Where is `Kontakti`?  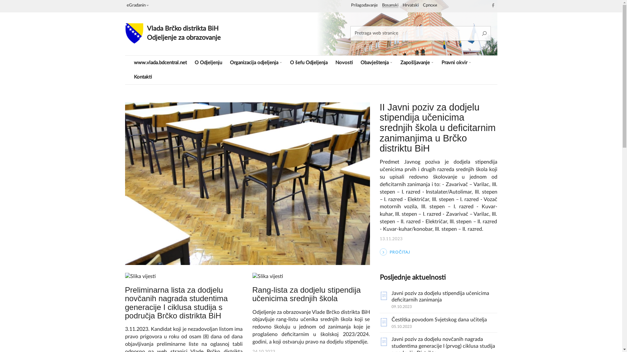
Kontakti is located at coordinates (143, 77).